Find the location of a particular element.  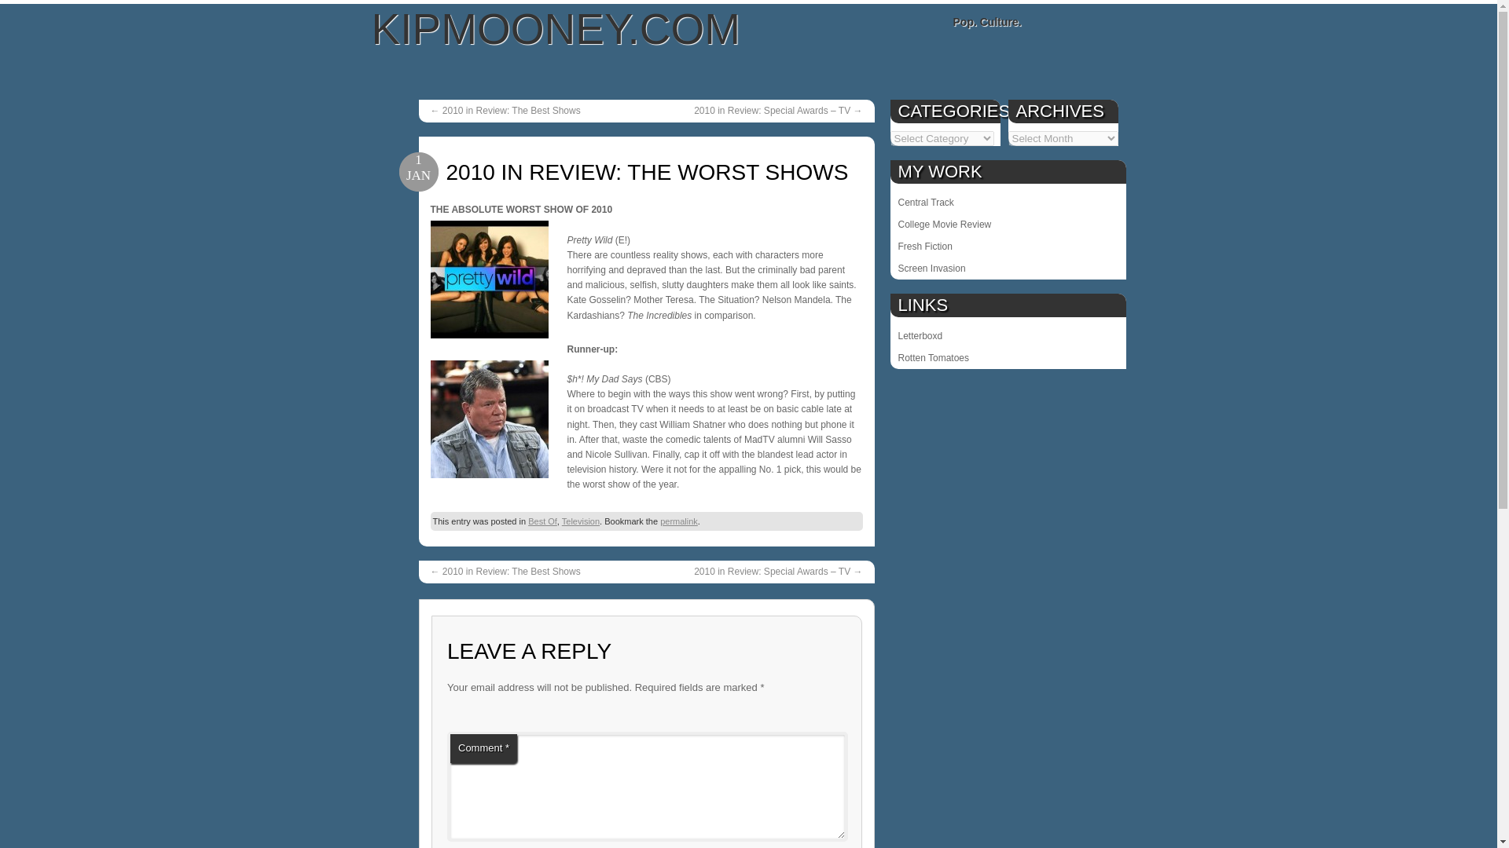

Rotten Tomatoes is located at coordinates (1008, 357).